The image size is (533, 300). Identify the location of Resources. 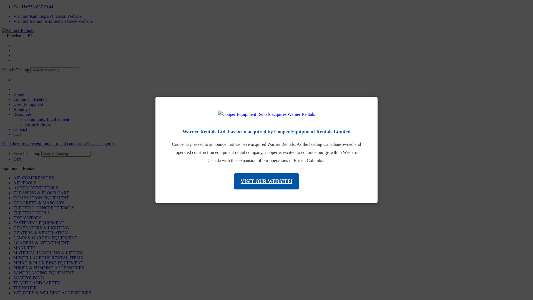
(22, 114).